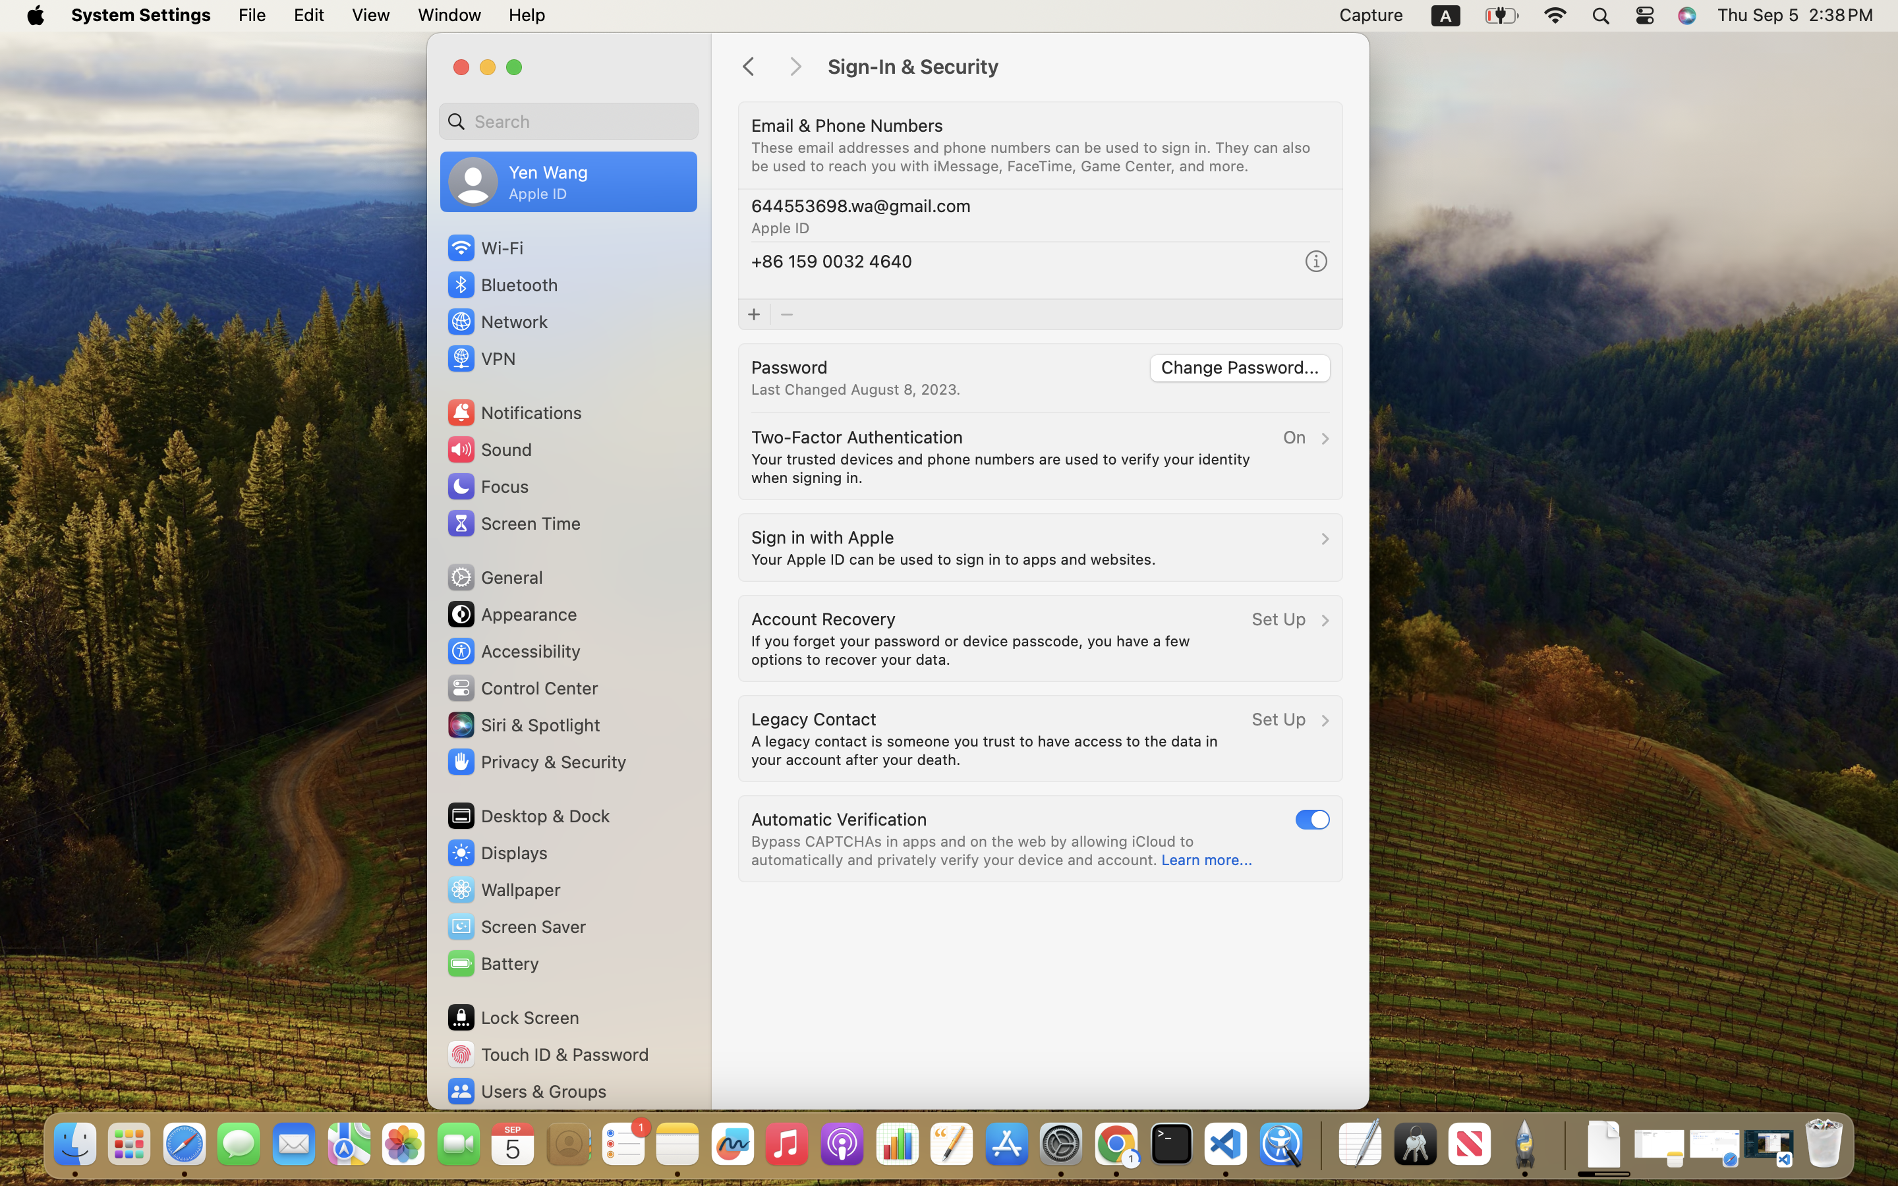  What do you see at coordinates (489, 449) in the screenshot?
I see `Sound` at bounding box center [489, 449].